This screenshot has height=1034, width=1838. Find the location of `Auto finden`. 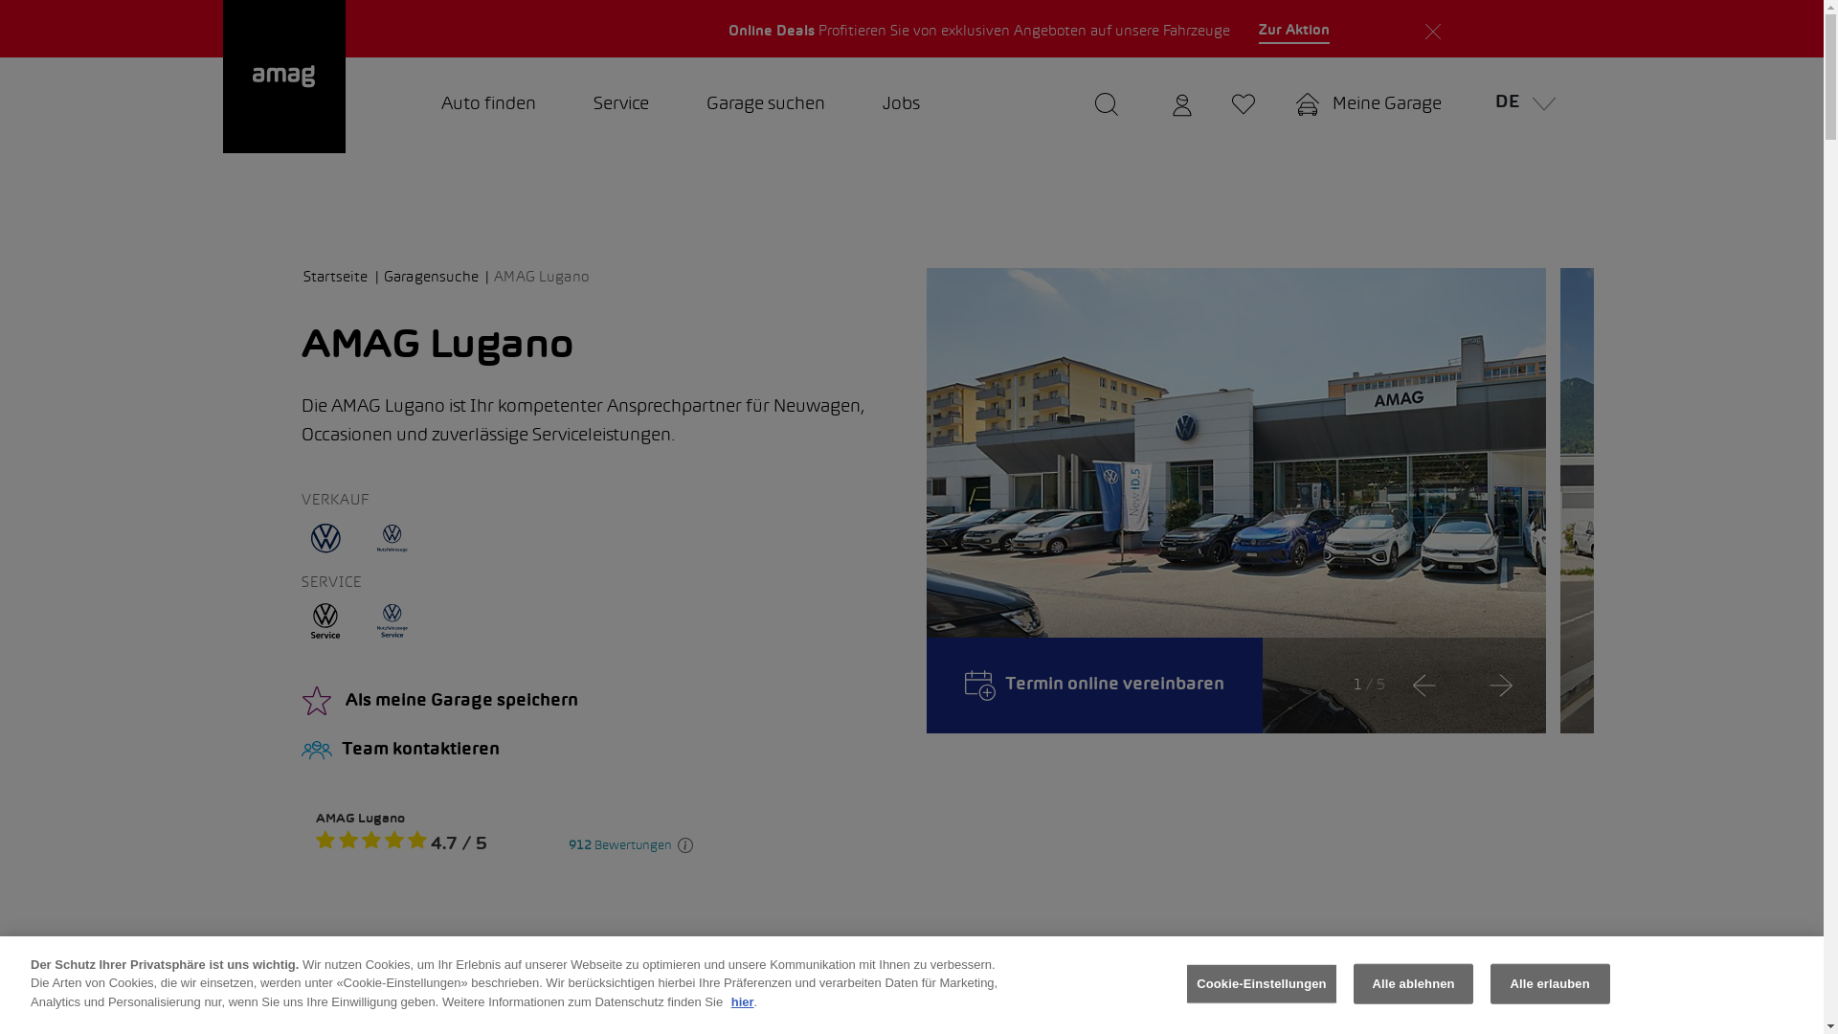

Auto finden is located at coordinates (488, 105).